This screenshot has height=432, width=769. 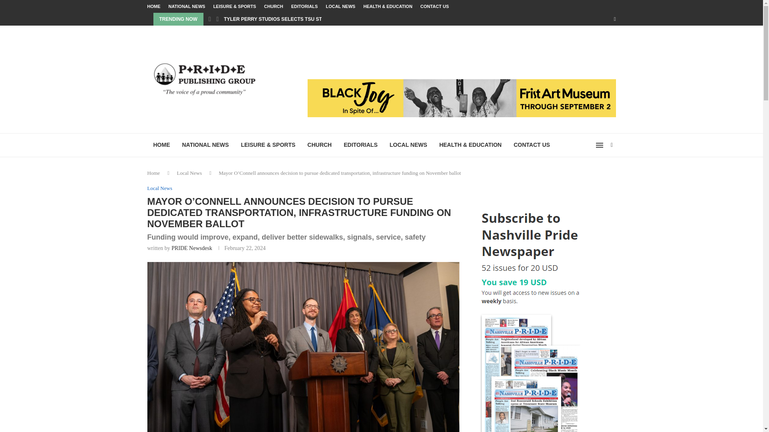 What do you see at coordinates (162, 145) in the screenshot?
I see `HOME` at bounding box center [162, 145].